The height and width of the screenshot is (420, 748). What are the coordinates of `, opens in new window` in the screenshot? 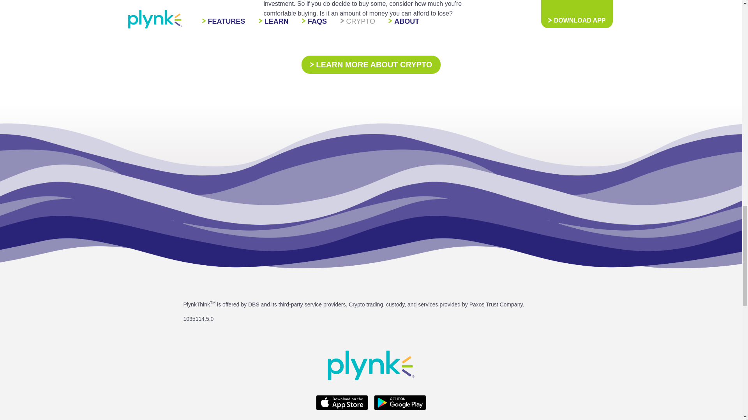 It's located at (400, 408).